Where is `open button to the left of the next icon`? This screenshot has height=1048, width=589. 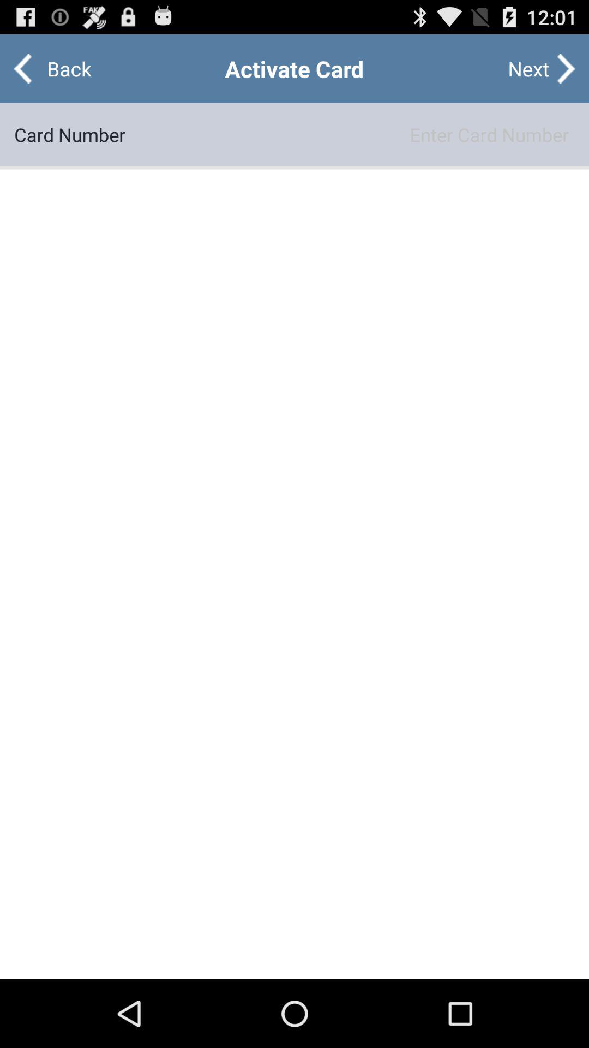 open button to the left of the next icon is located at coordinates (60, 69).